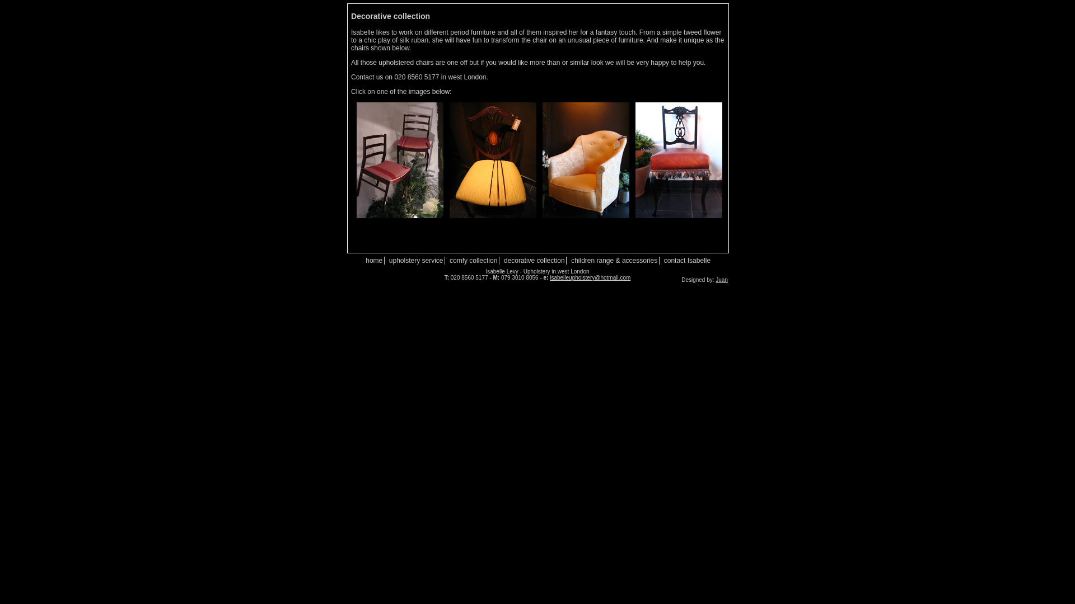  I want to click on contact Isabelle, so click(688, 261).